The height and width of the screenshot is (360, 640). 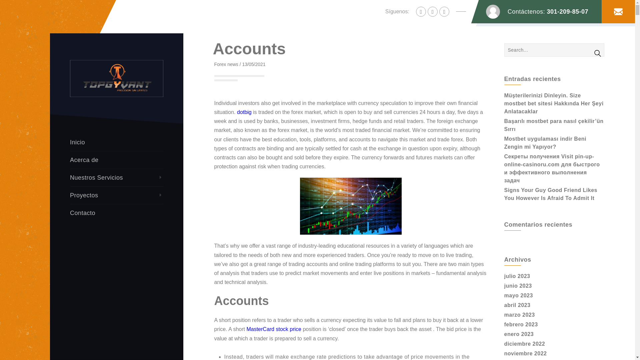 I want to click on Search..., so click(x=554, y=50).